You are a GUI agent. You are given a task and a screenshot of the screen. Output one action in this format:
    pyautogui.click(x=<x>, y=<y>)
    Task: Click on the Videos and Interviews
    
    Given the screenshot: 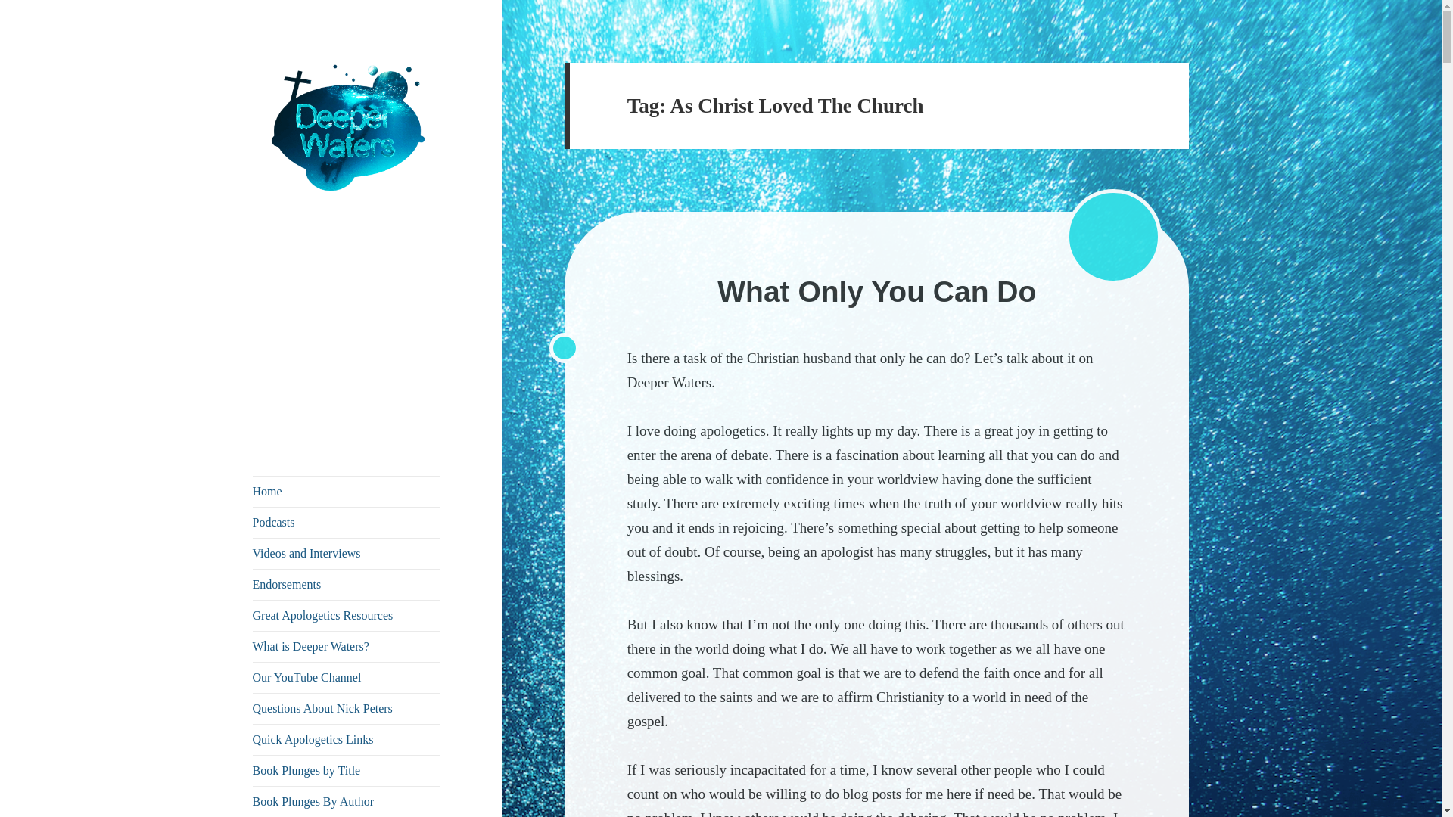 What is the action you would take?
    pyautogui.click(x=347, y=553)
    